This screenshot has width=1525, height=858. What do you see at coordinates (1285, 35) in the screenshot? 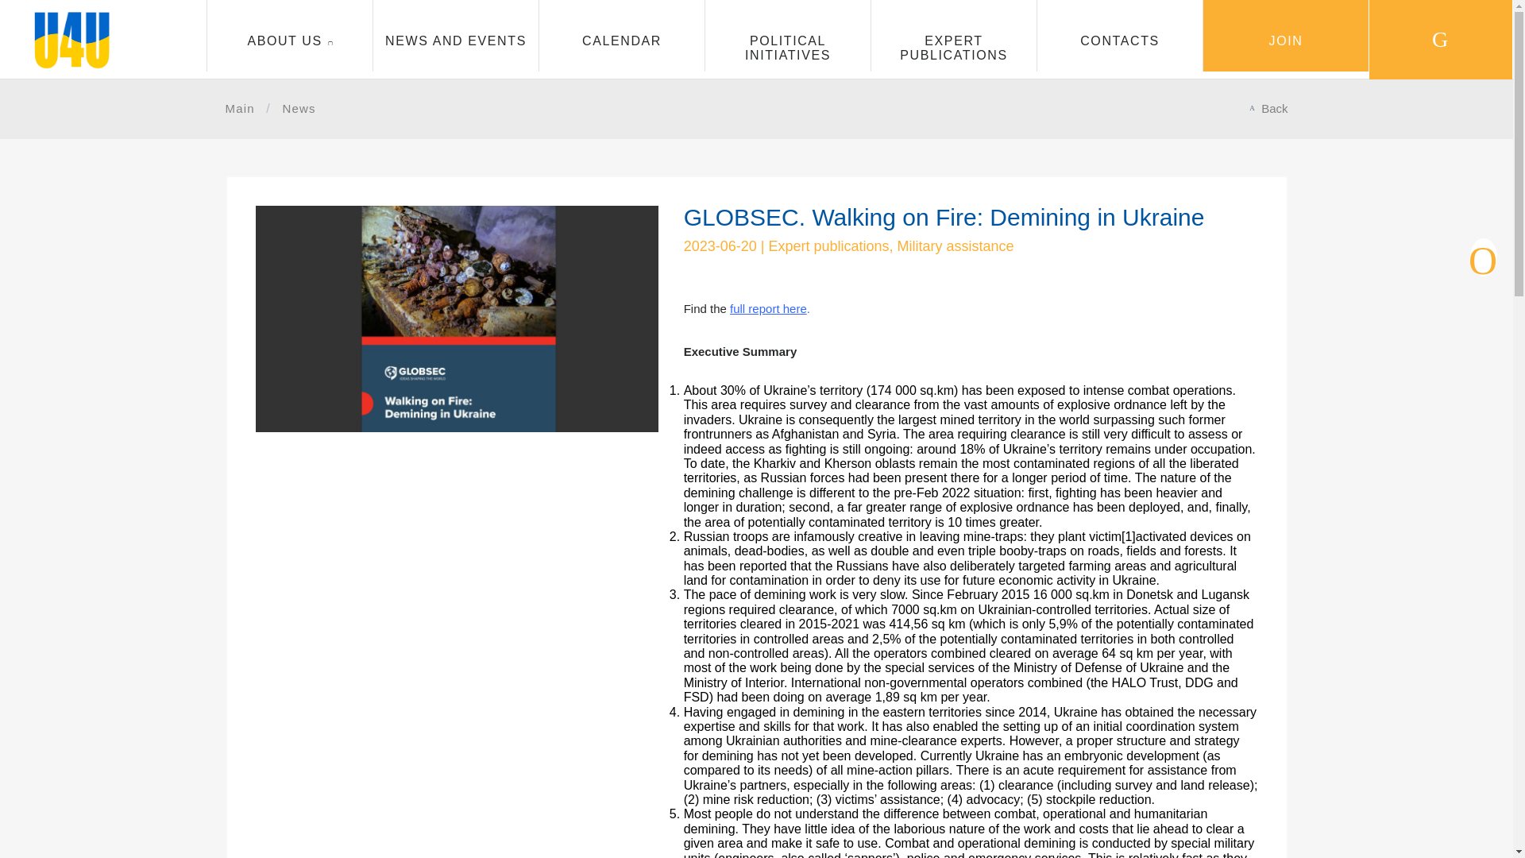
I see `JOIN` at bounding box center [1285, 35].